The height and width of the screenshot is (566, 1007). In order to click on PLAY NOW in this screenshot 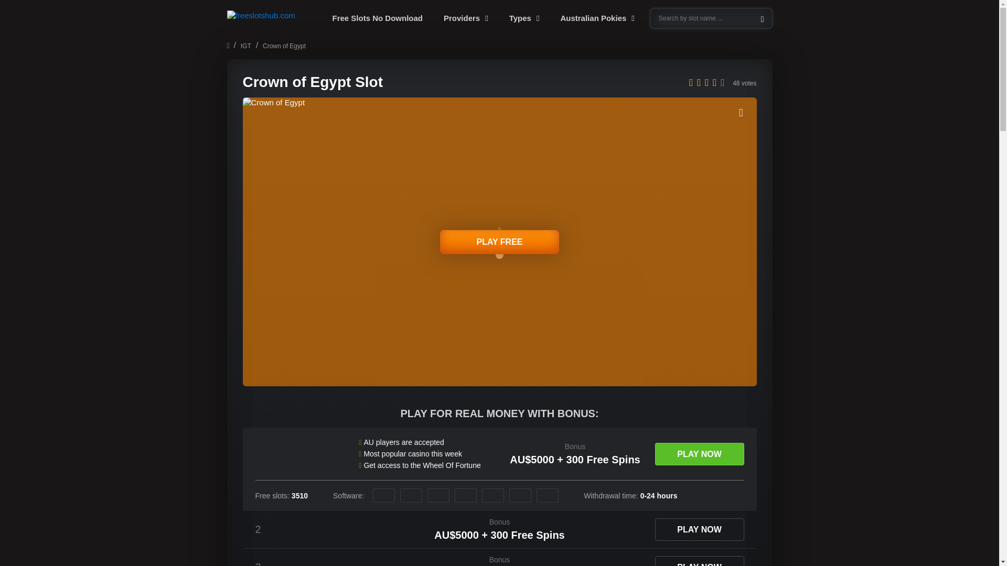, I will do `click(699, 561)`.